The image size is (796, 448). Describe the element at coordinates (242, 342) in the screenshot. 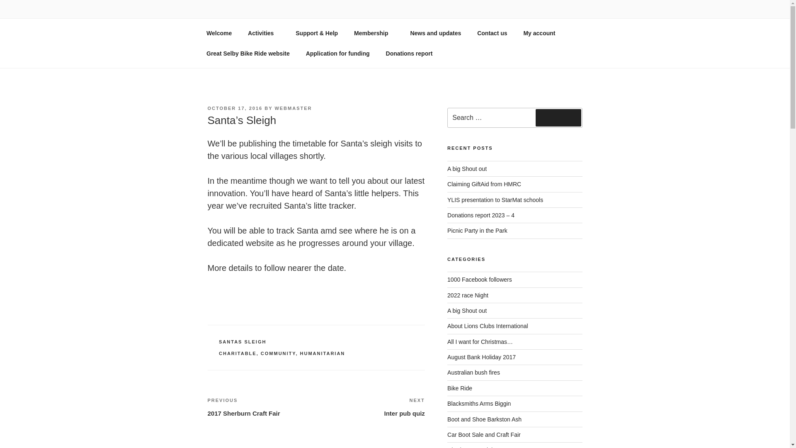

I see `SANTAS SLEIGH` at that location.